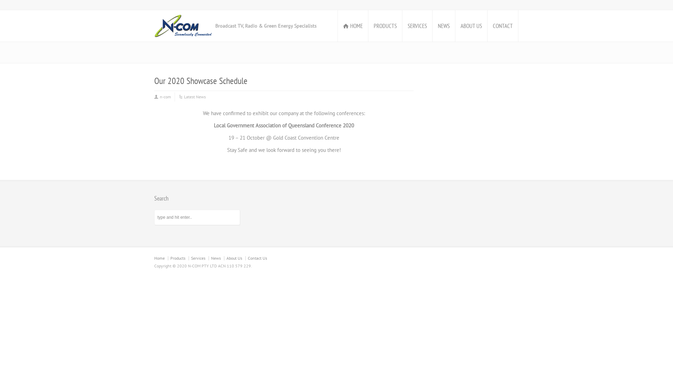  What do you see at coordinates (216, 258) in the screenshot?
I see `News` at bounding box center [216, 258].